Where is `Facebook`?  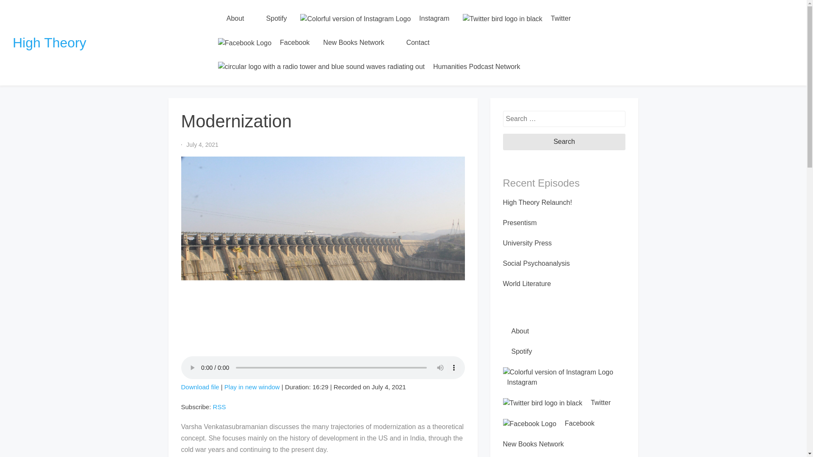 Facebook is located at coordinates (264, 43).